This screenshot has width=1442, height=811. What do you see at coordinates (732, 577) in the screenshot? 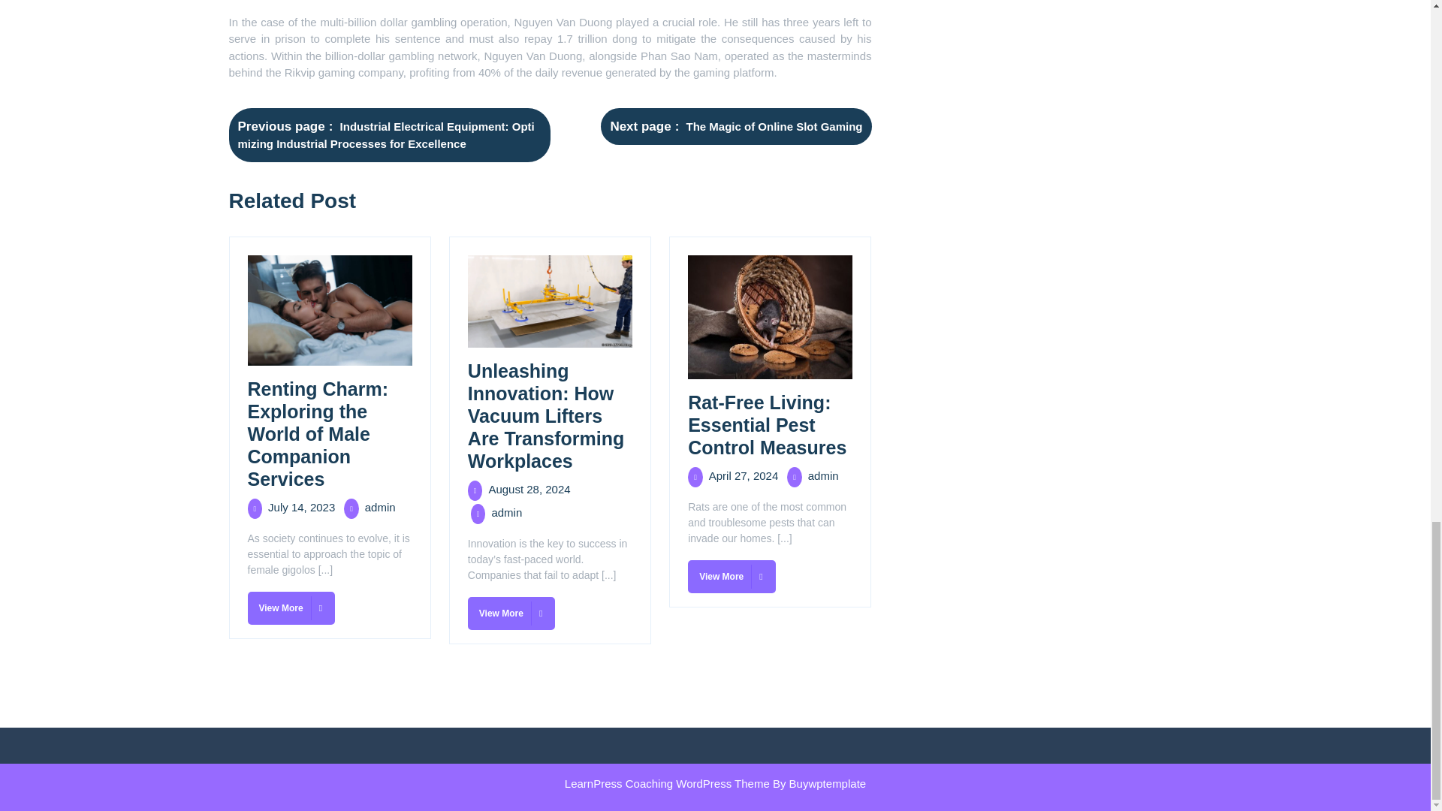
I see `View More` at bounding box center [732, 577].